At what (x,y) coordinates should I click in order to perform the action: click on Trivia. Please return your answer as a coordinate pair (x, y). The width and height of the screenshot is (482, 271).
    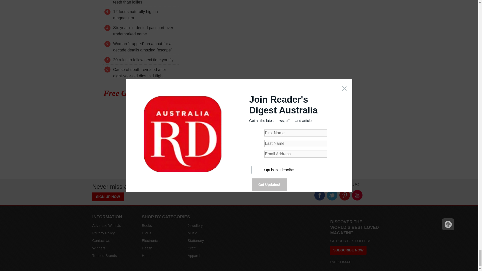
    Looking at the image, I should click on (114, 109).